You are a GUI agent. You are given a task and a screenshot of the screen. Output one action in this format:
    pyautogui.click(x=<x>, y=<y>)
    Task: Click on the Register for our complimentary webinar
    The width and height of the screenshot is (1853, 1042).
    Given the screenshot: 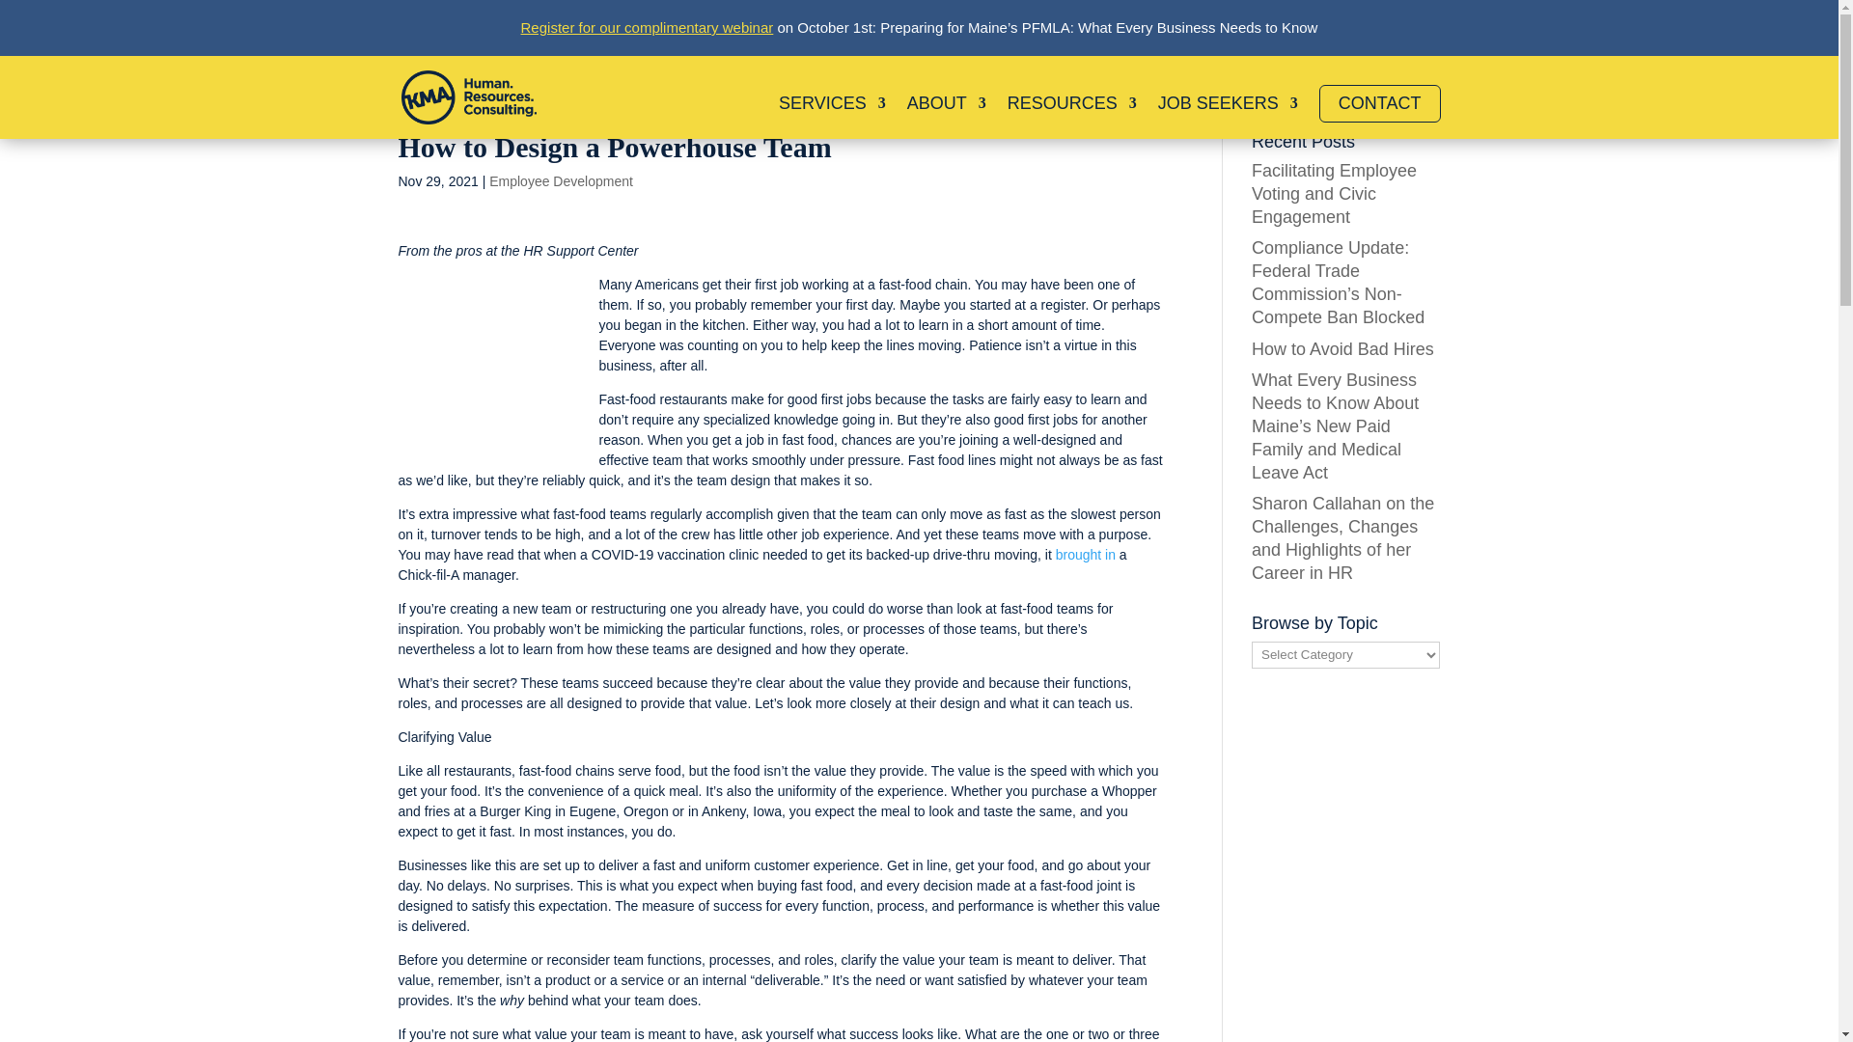 What is the action you would take?
    pyautogui.click(x=647, y=27)
    